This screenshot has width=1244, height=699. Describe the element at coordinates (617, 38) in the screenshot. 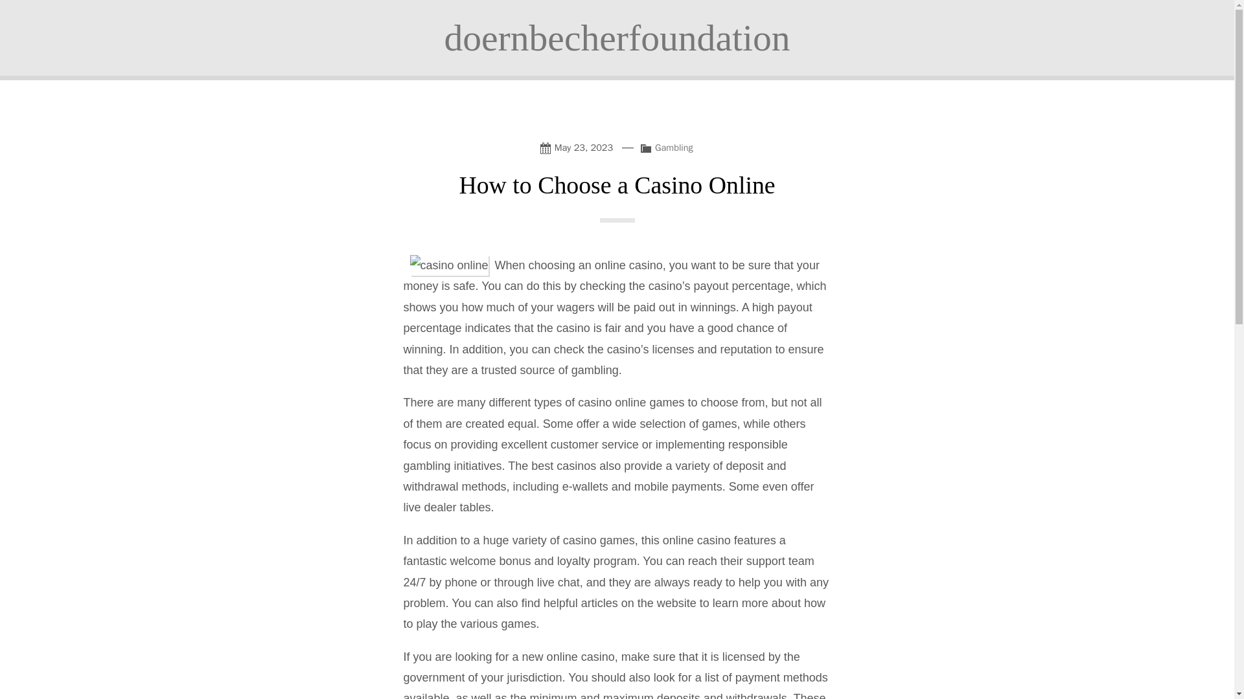

I see `doernbecherfoundation` at that location.